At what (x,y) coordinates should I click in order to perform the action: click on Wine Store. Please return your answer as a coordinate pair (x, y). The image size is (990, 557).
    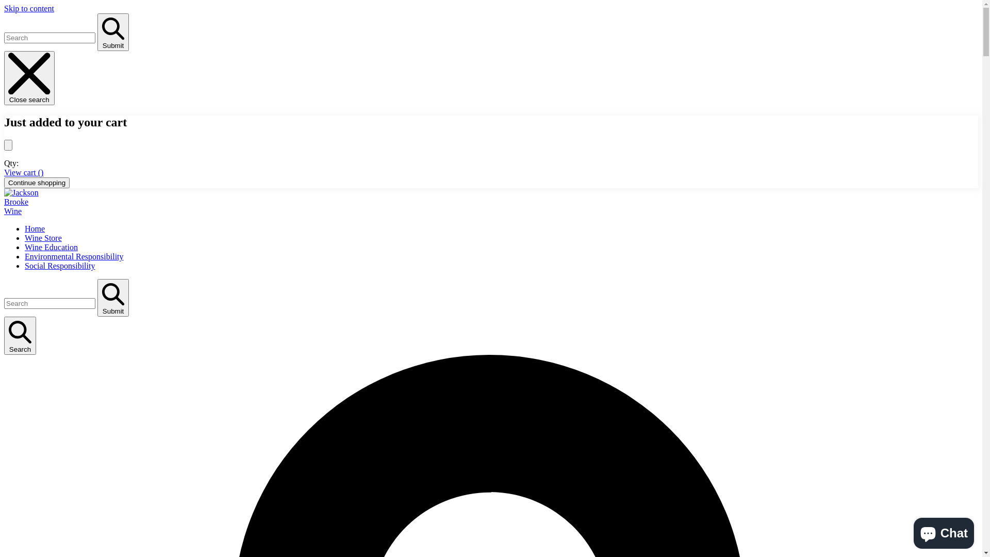
    Looking at the image, I should click on (43, 238).